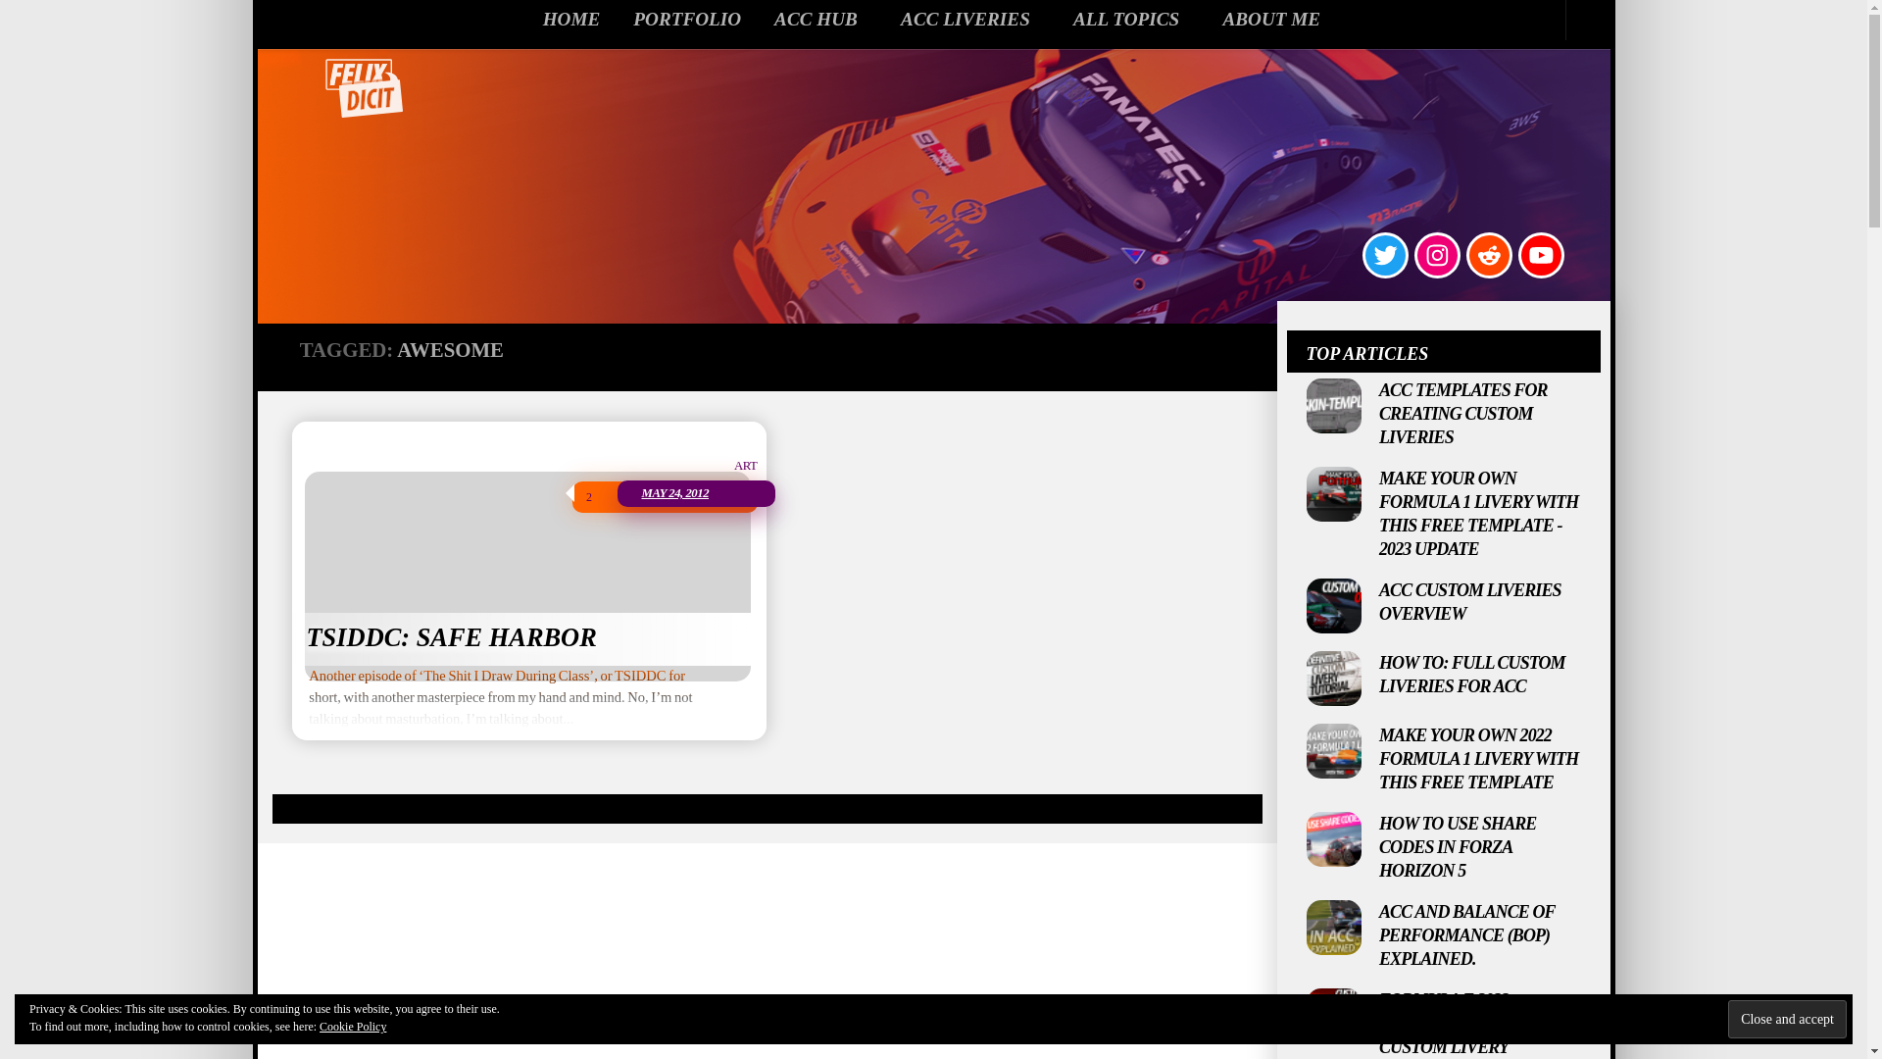  Describe the element at coordinates (569, 20) in the screenshot. I see `HOME` at that location.